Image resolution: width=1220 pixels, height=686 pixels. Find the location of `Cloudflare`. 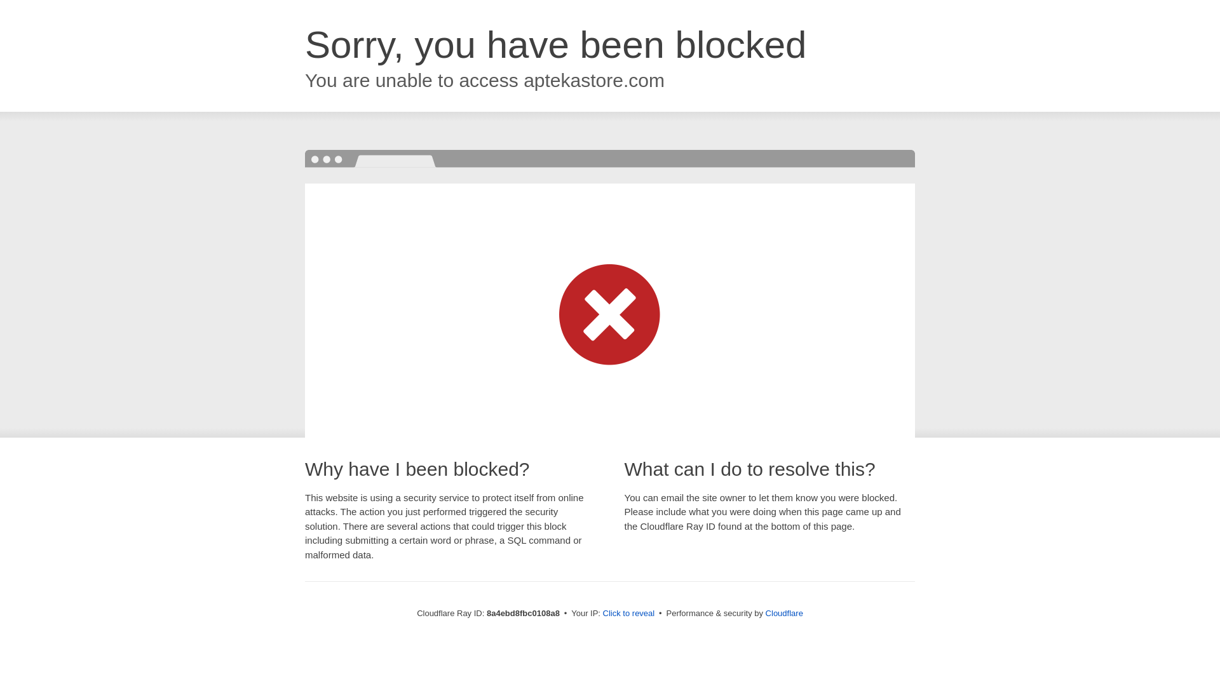

Cloudflare is located at coordinates (784, 613).